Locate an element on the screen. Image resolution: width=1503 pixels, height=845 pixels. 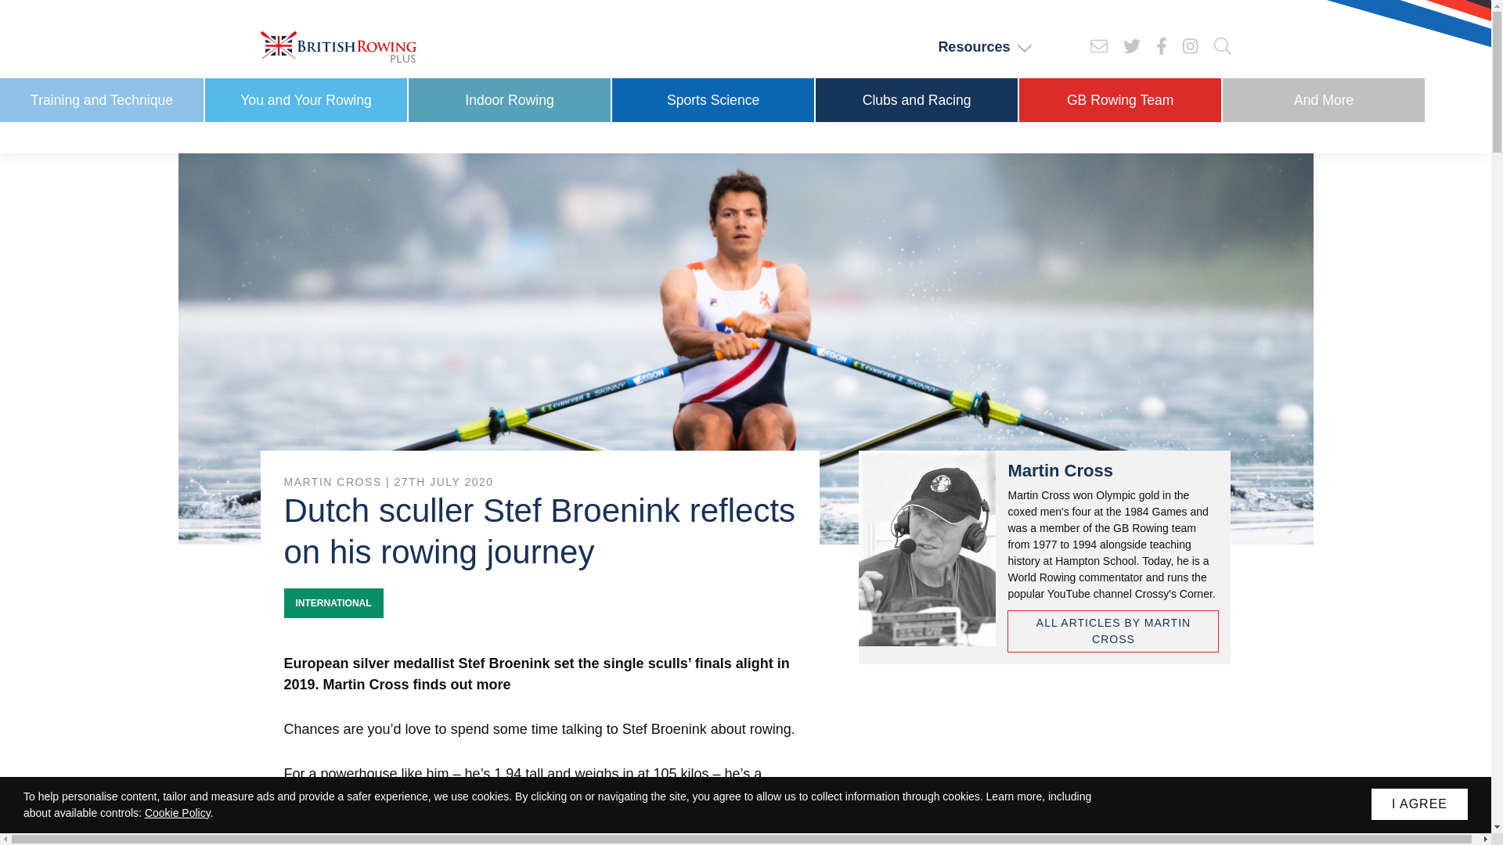
MARTIN CROSS is located at coordinates (332, 482).